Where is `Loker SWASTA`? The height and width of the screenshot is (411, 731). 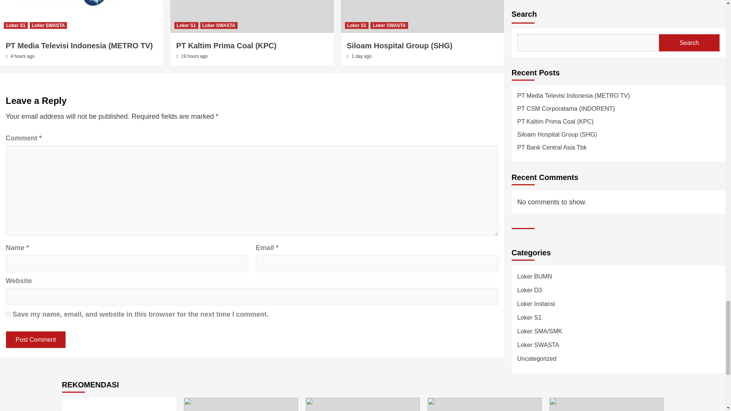 Loker SWASTA is located at coordinates (389, 25).